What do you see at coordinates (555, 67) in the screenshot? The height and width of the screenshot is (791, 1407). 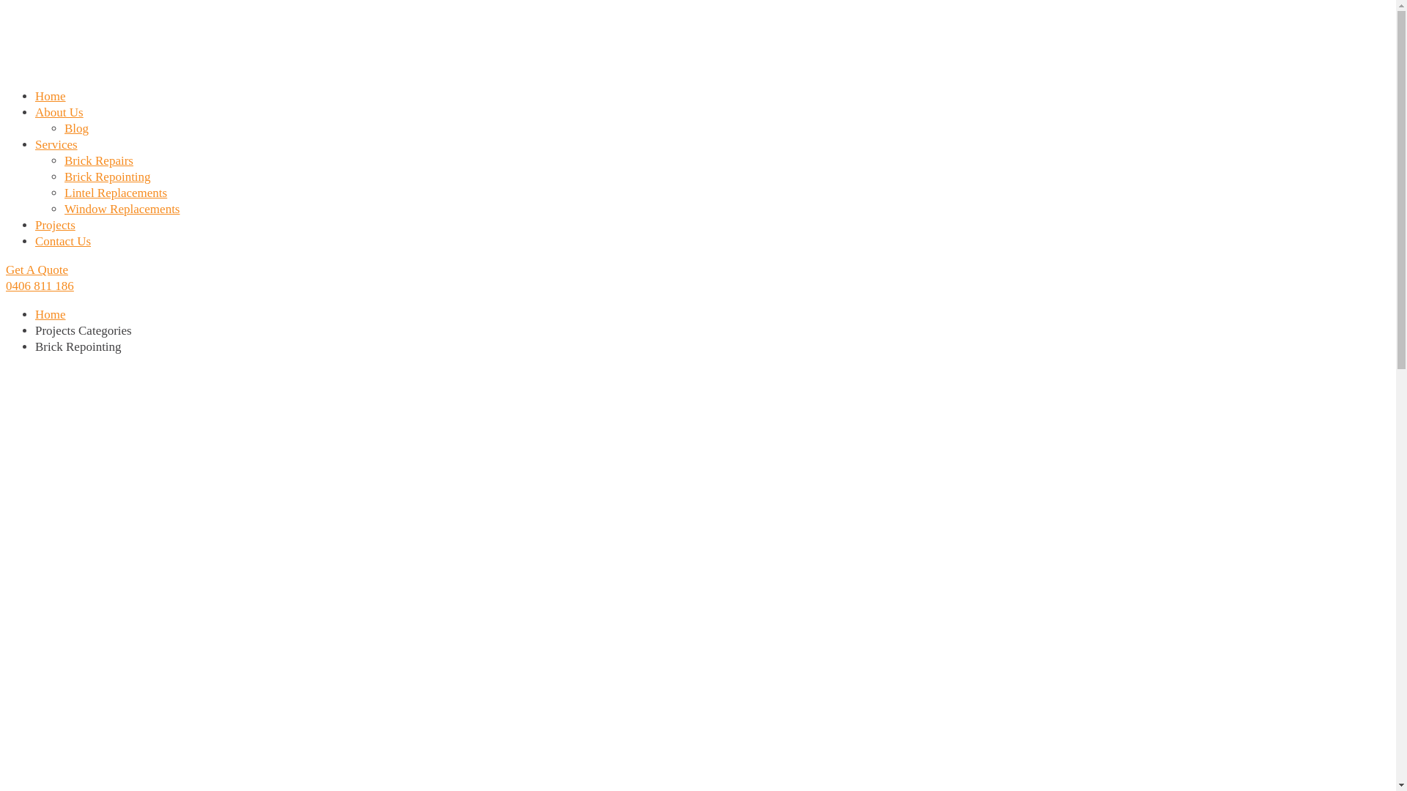 I see `Halls Construction` at bounding box center [555, 67].